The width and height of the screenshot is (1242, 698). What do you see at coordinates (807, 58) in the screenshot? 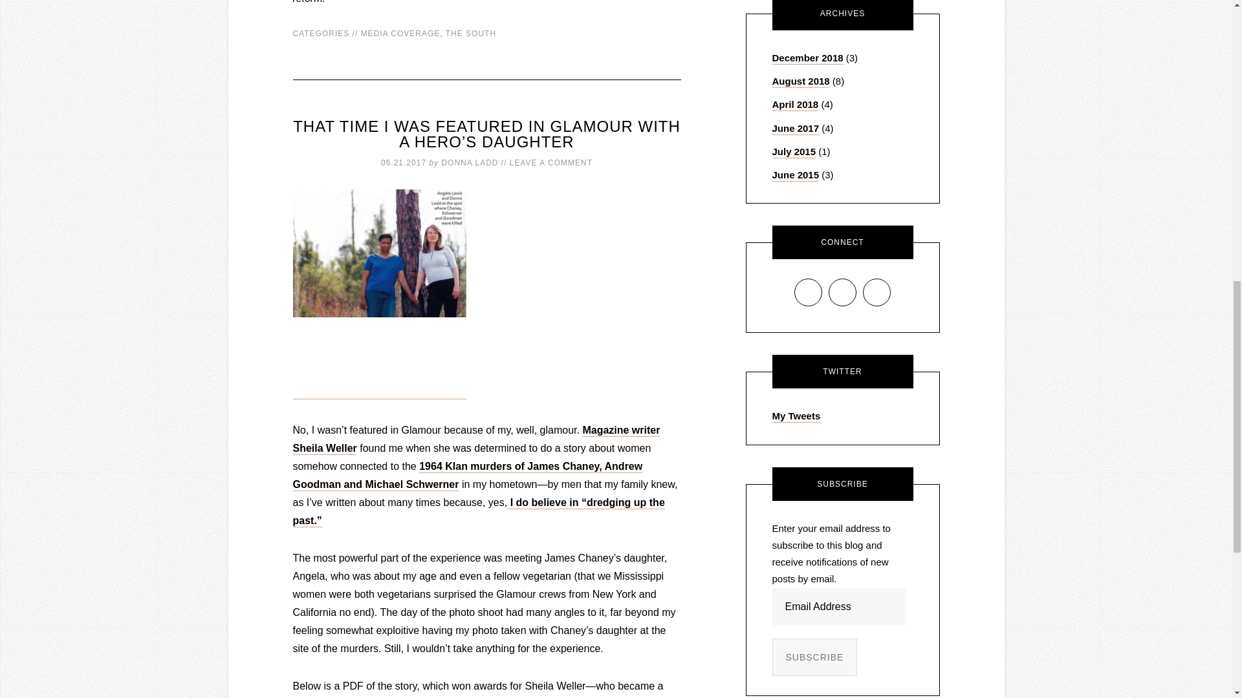
I see `December 2018` at bounding box center [807, 58].